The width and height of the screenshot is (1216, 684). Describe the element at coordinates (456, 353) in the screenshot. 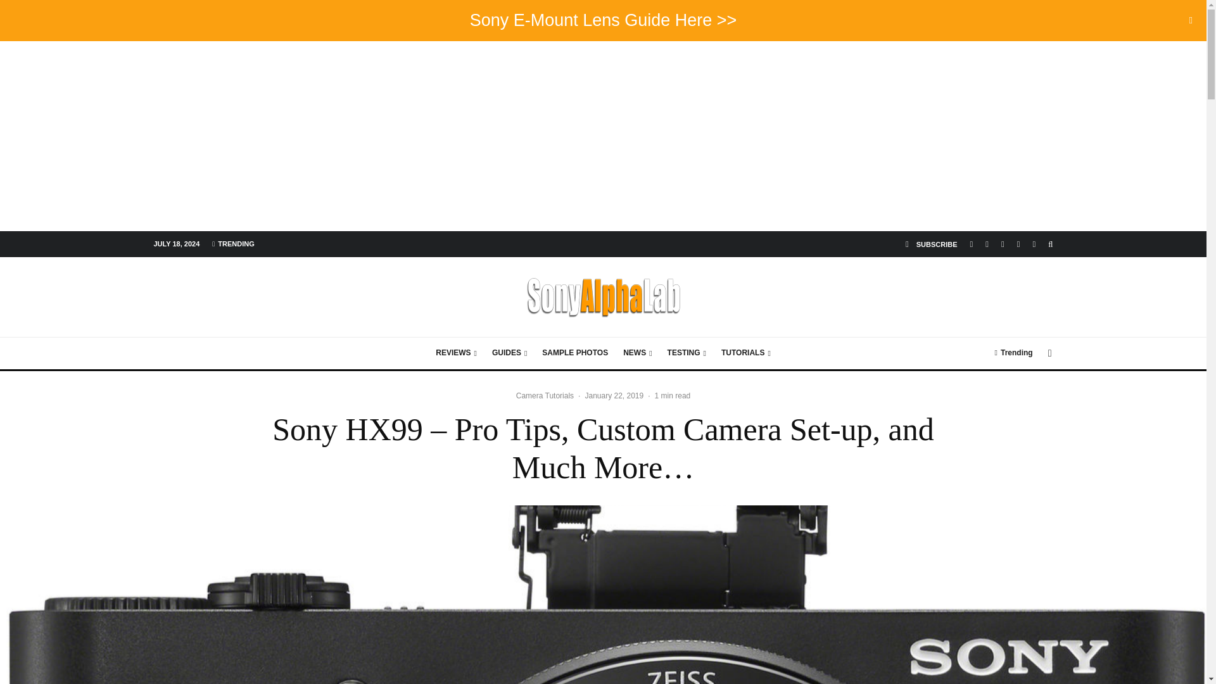

I see `REVIEWS` at that location.